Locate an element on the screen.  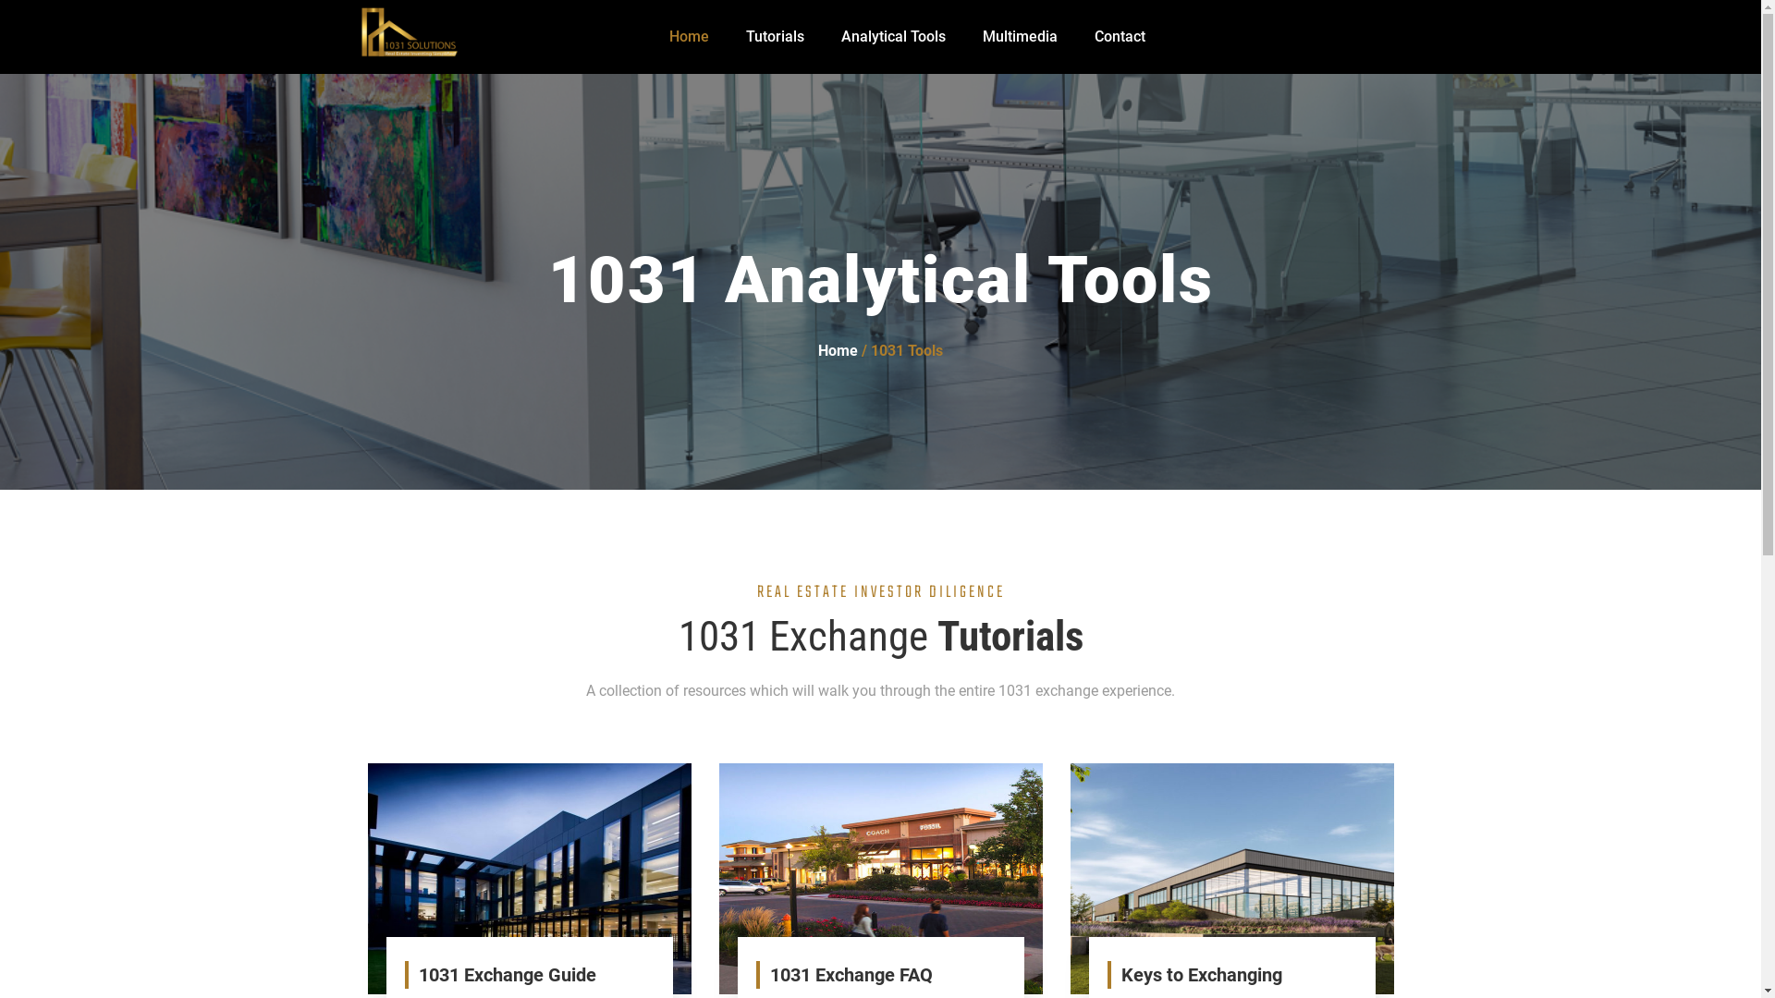
Analytical Tools is located at coordinates (893, 37).